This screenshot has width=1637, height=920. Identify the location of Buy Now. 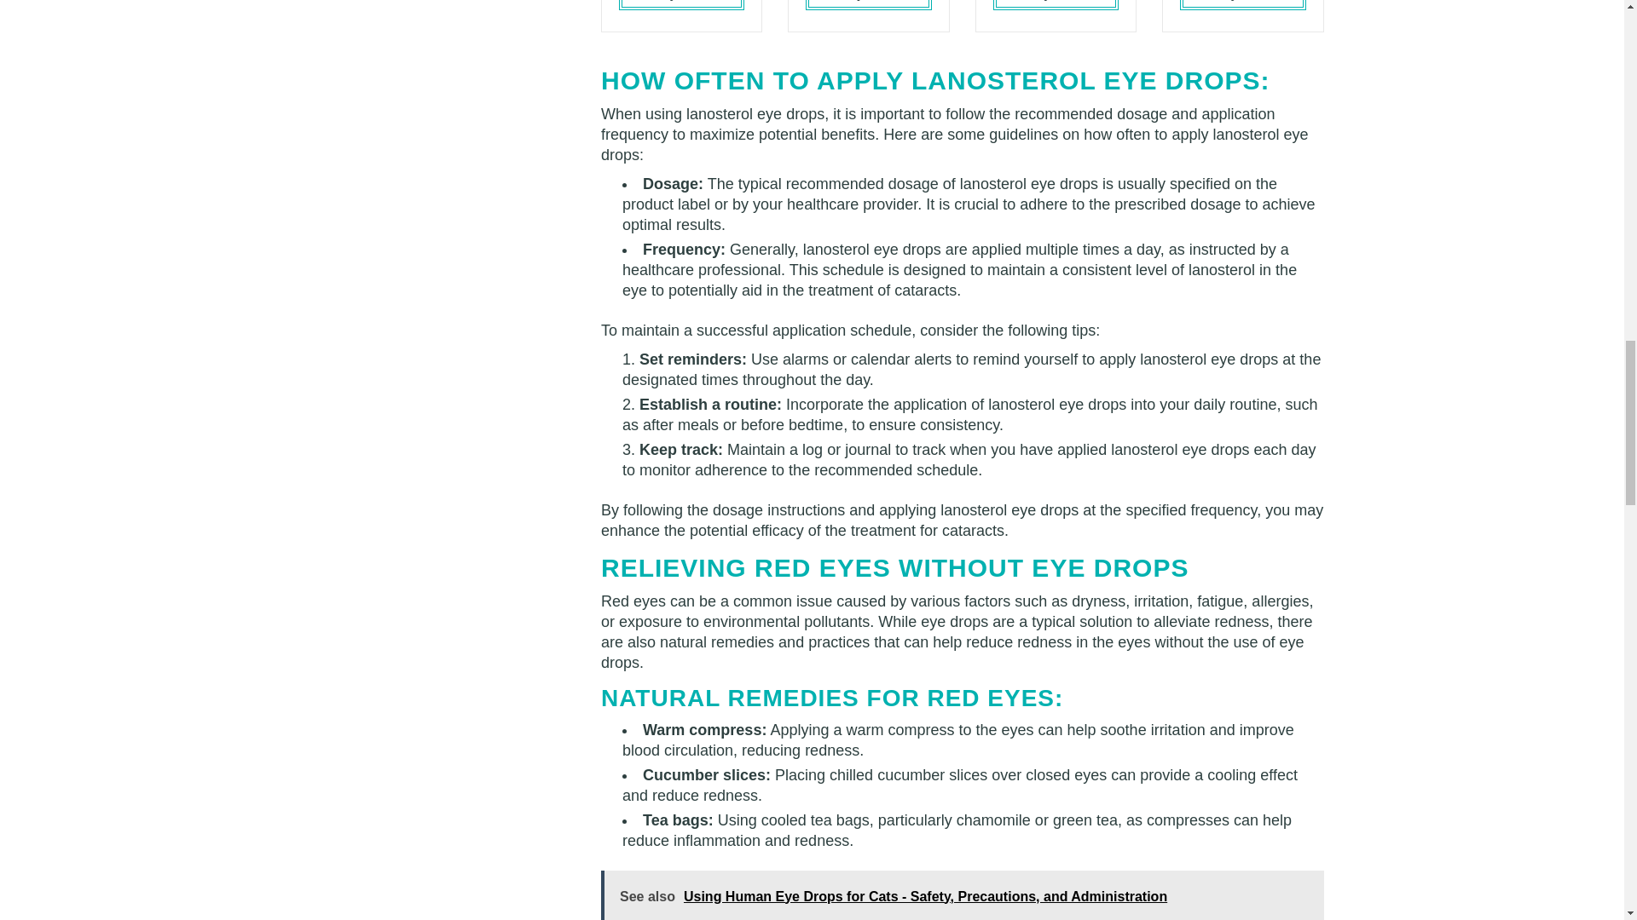
(868, 3).